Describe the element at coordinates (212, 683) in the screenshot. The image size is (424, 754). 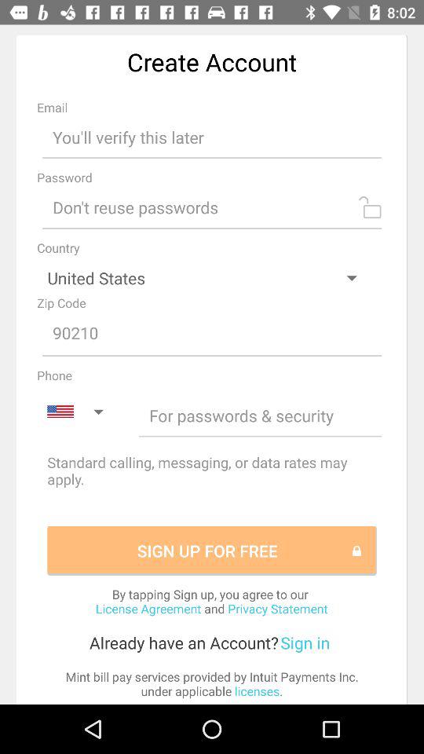
I see `press the icon below sign in icon` at that location.